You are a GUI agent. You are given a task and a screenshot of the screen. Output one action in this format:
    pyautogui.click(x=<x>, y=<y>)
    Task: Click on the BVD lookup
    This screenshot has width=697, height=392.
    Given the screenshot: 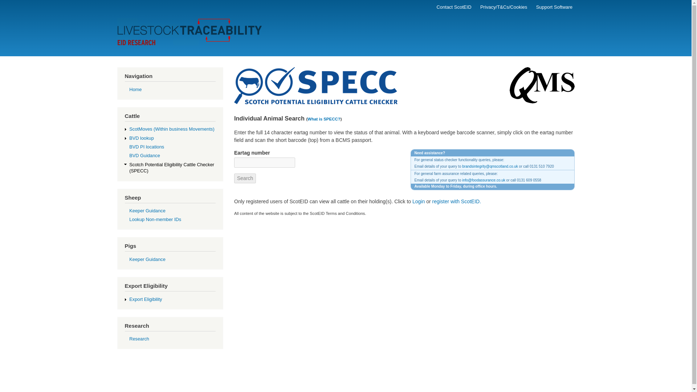 What is the action you would take?
    pyautogui.click(x=142, y=138)
    